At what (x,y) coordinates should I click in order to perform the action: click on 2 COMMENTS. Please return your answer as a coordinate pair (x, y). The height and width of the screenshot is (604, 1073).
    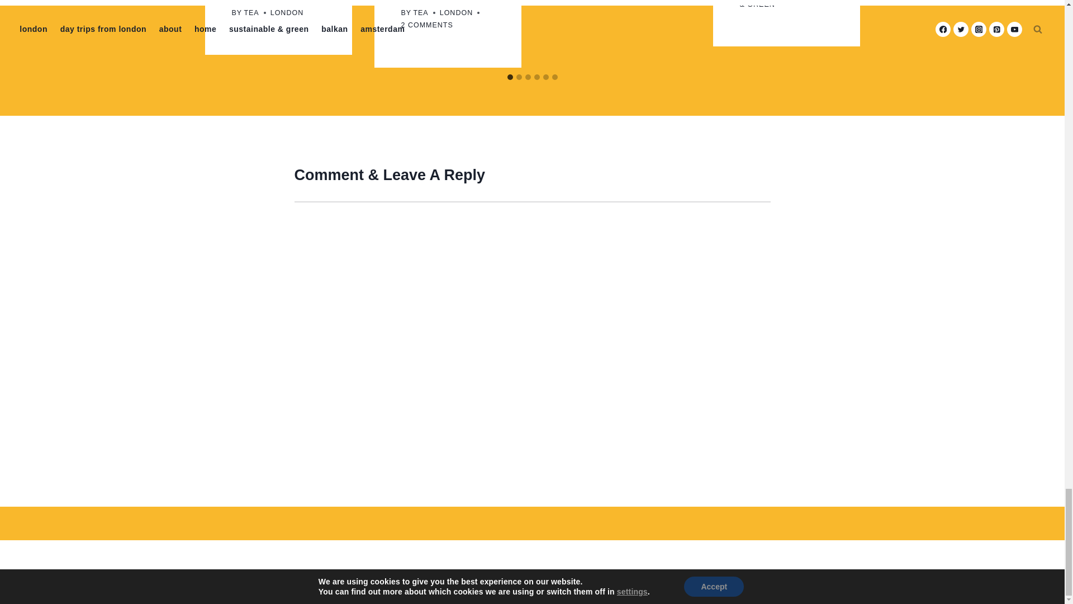
    Looking at the image, I should click on (427, 25).